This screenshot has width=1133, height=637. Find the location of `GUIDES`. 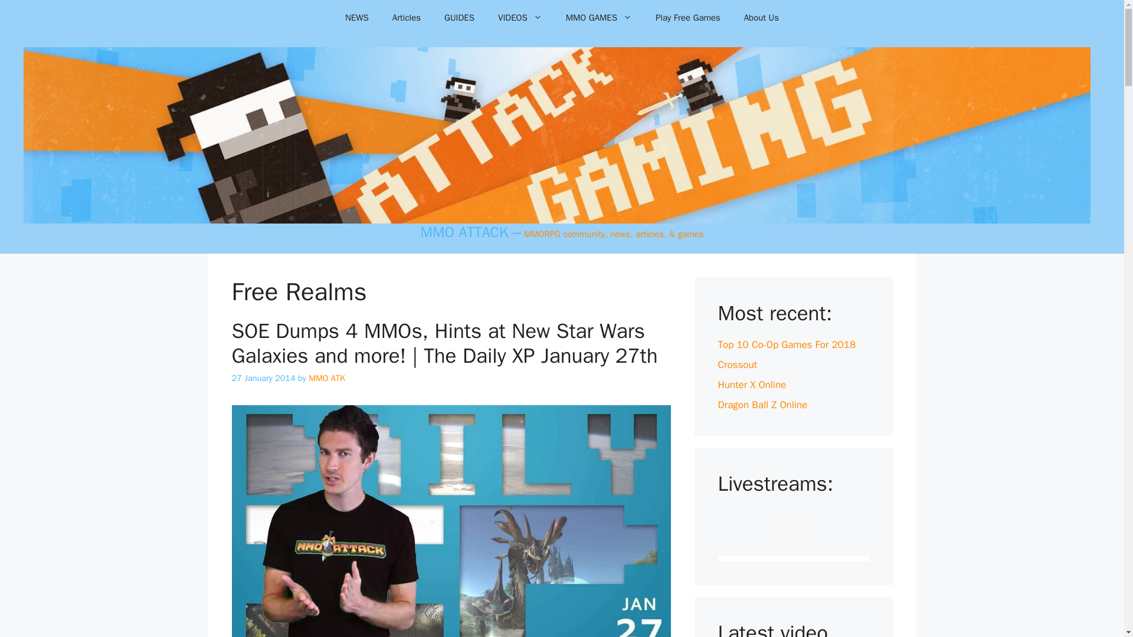

GUIDES is located at coordinates (459, 18).